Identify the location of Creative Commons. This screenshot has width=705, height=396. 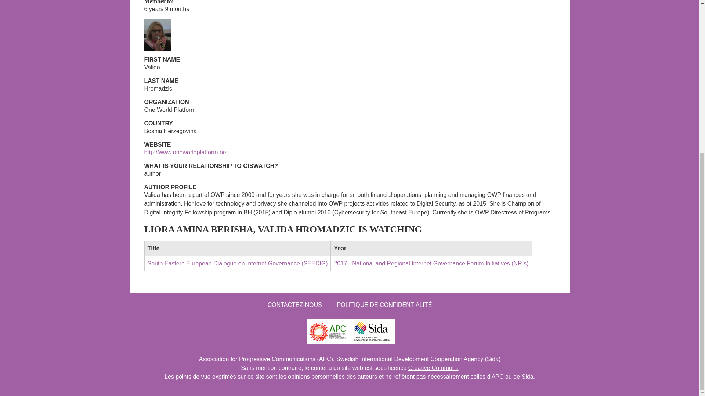
(433, 367).